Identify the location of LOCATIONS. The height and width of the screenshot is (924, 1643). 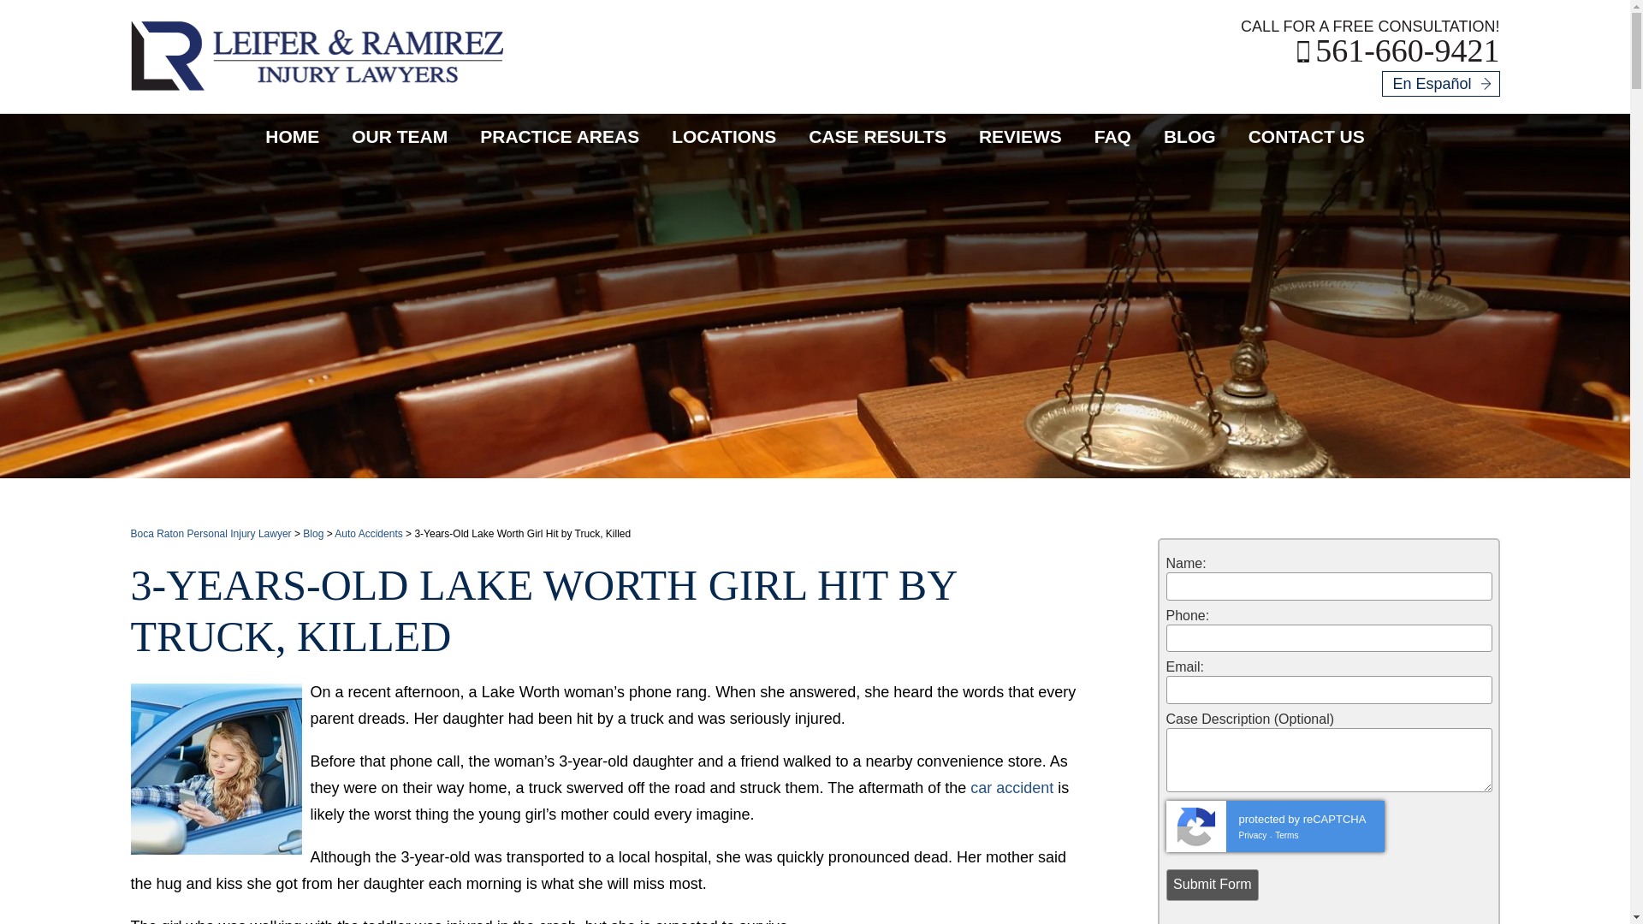
(724, 135).